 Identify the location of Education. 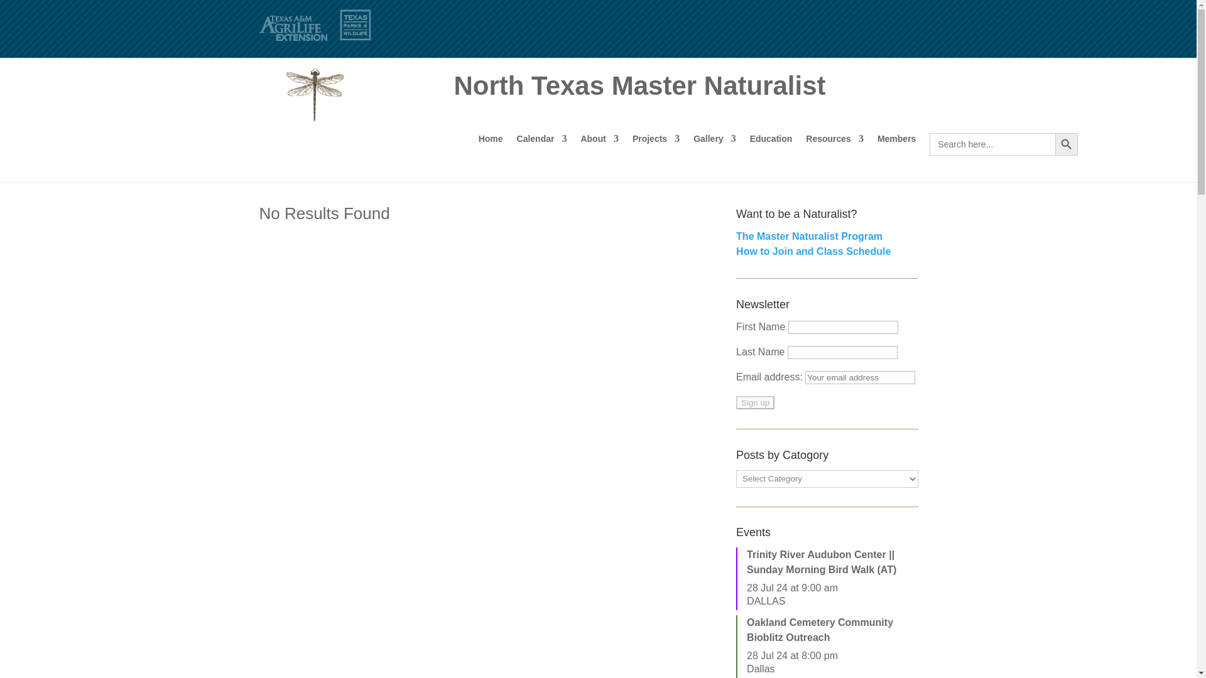
(771, 144).